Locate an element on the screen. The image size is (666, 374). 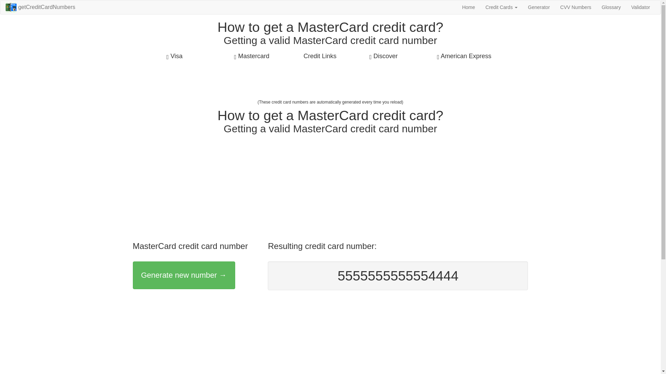
Generator is located at coordinates (539, 7).